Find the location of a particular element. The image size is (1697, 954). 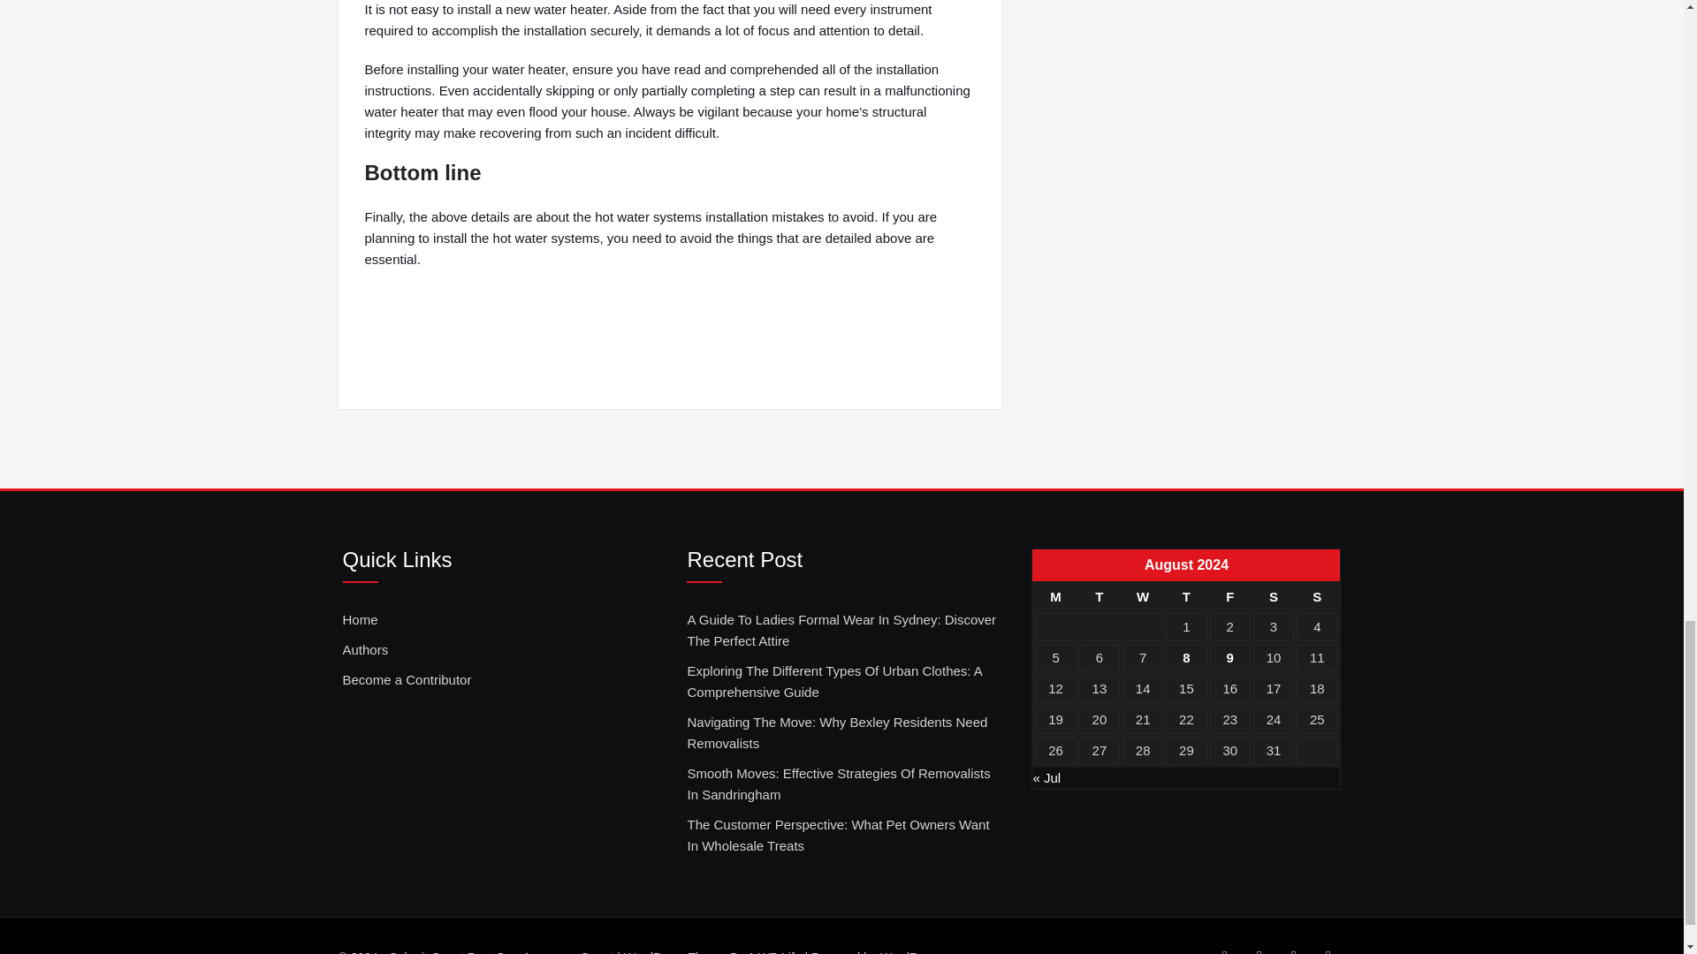

Home is located at coordinates (361, 620).